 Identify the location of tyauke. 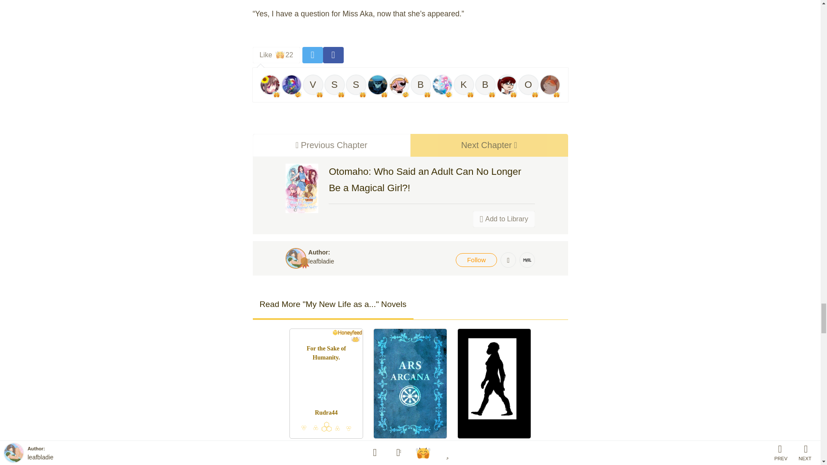
(485, 84).